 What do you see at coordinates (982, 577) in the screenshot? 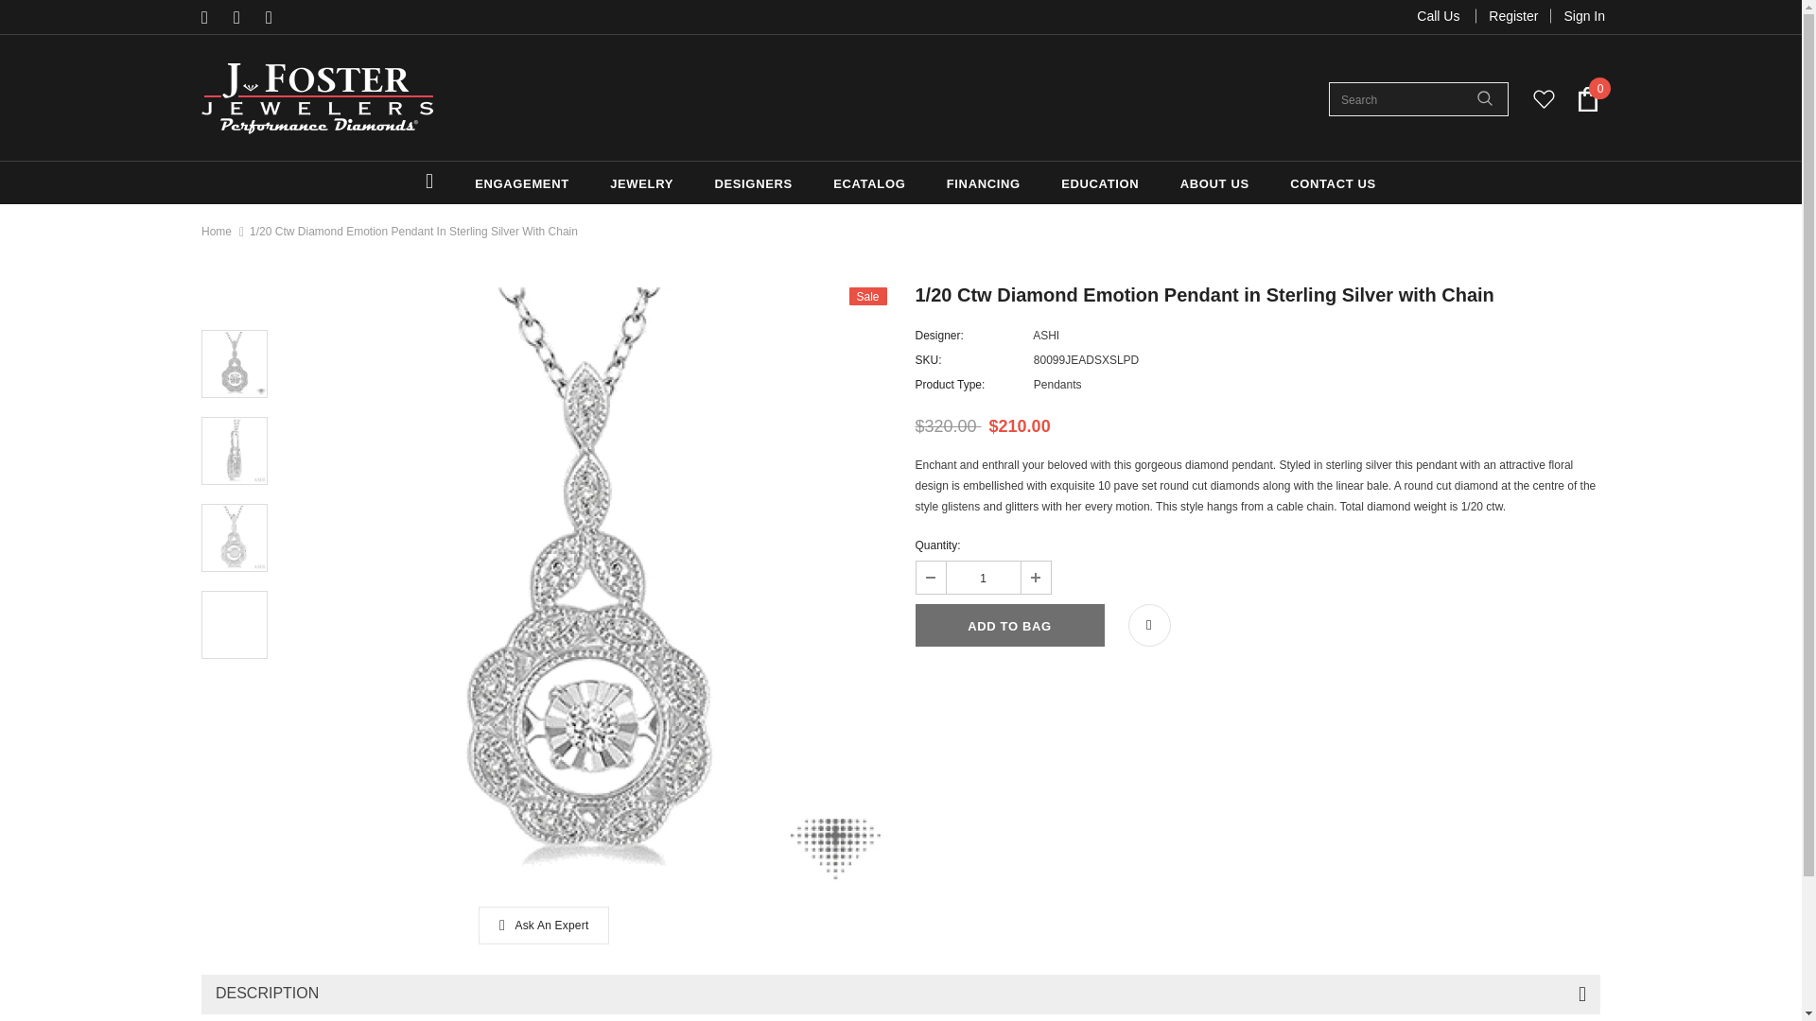
I see `1` at bounding box center [982, 577].